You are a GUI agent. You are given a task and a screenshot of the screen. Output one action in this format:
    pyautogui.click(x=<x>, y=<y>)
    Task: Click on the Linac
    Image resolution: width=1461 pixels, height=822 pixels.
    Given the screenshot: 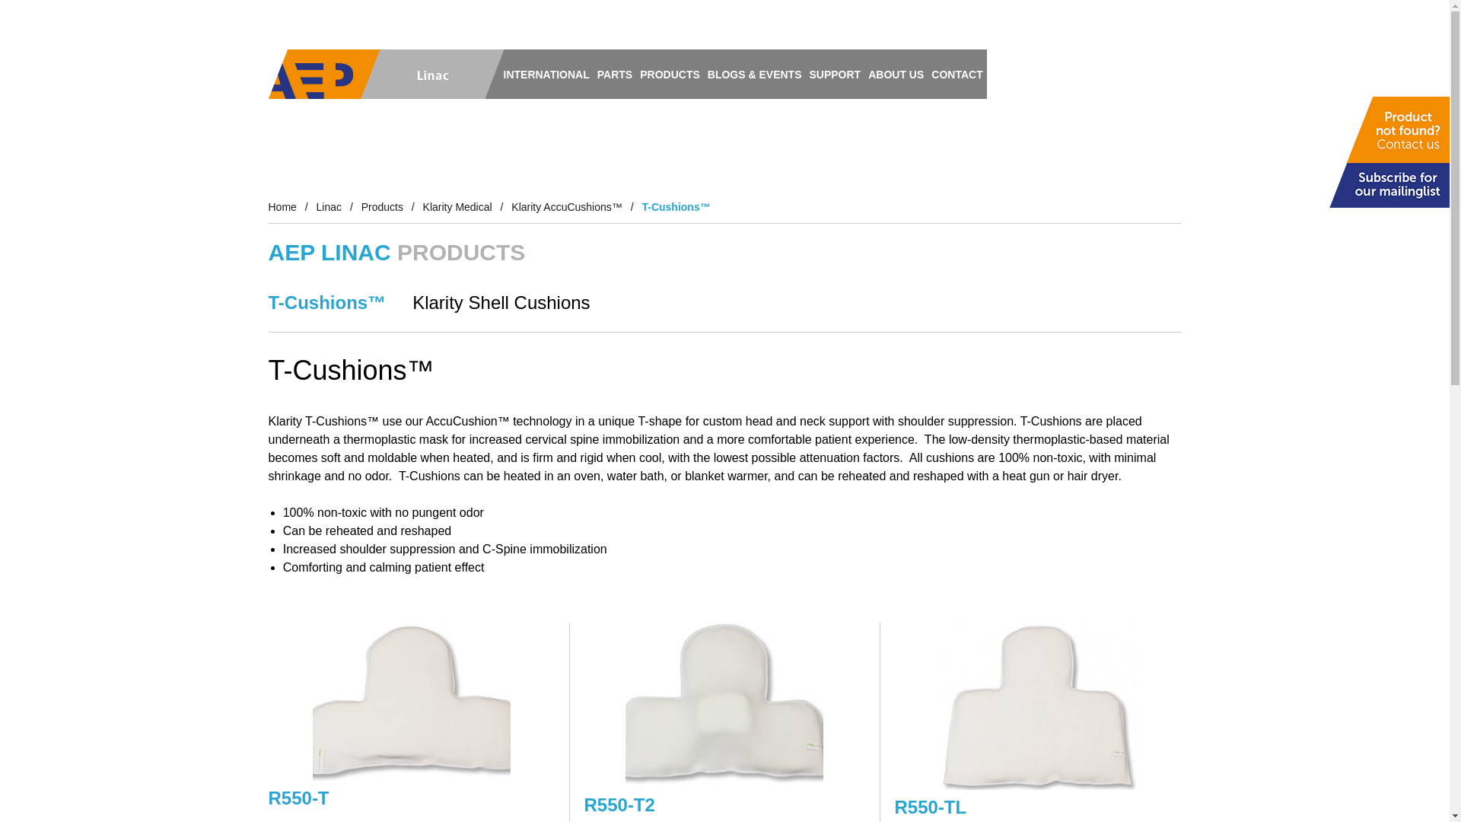 What is the action you would take?
    pyautogui.click(x=329, y=206)
    